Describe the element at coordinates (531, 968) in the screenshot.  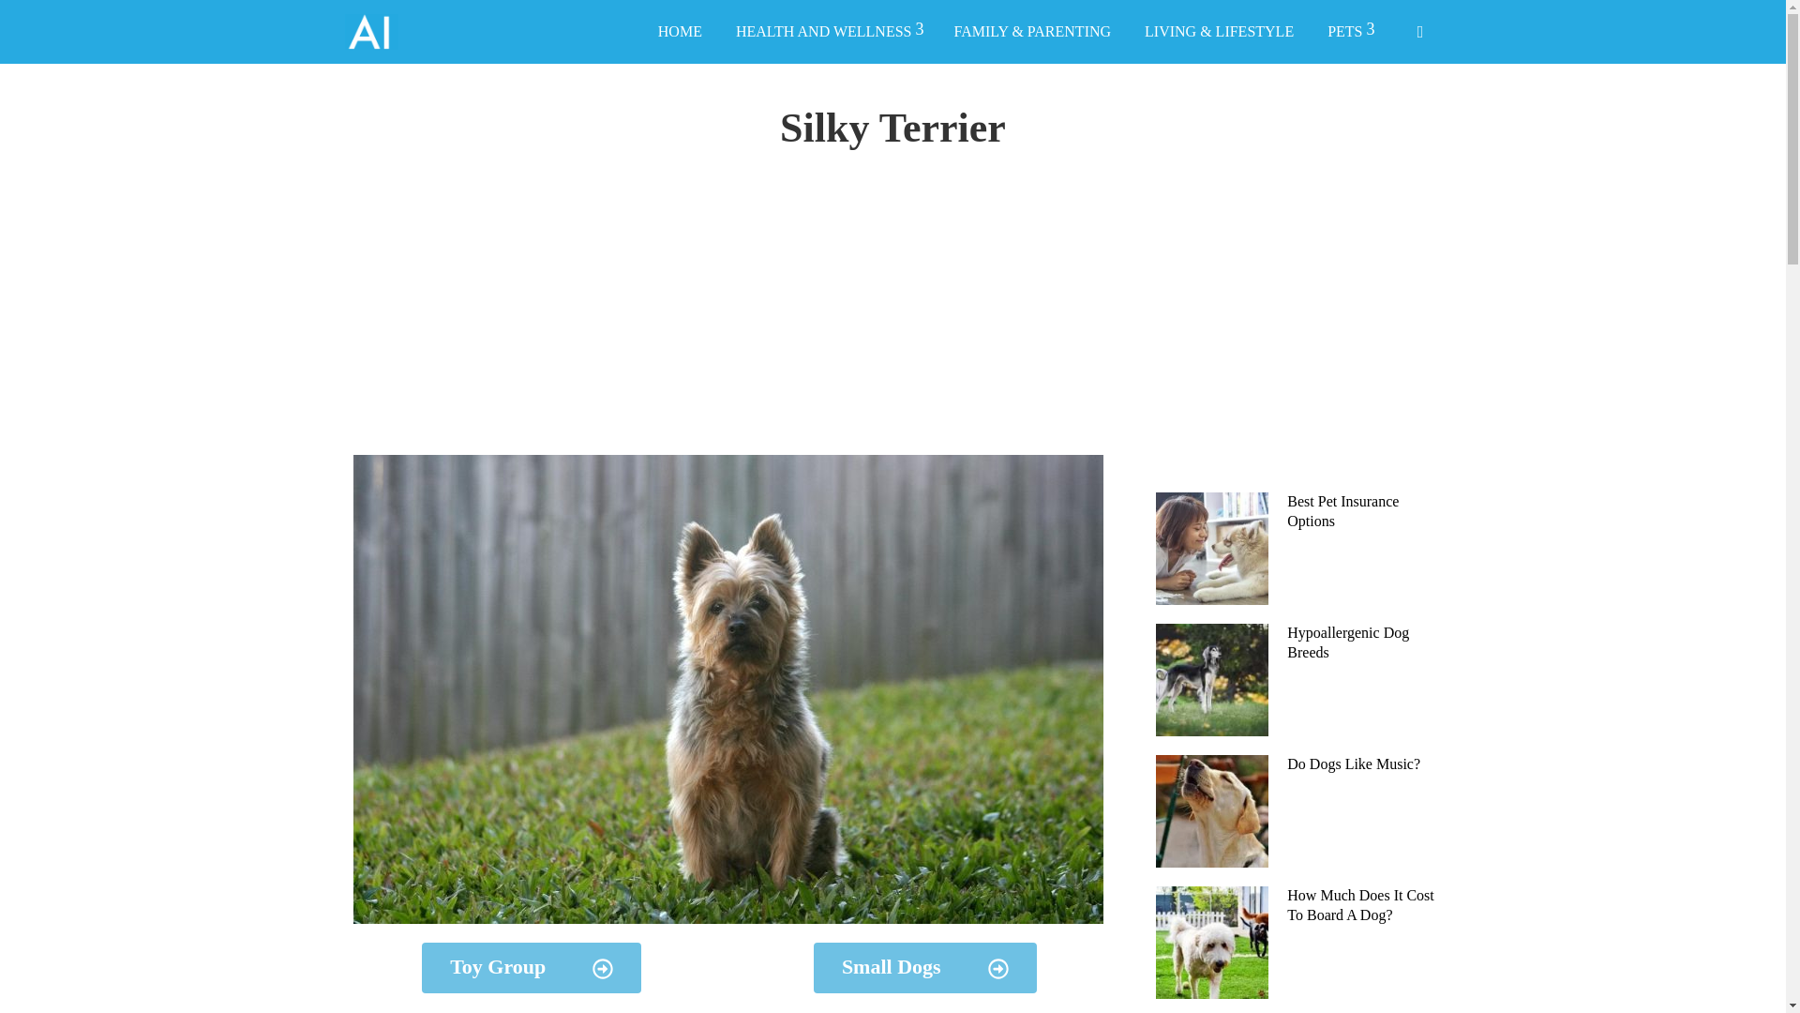
I see `Toy Group` at that location.